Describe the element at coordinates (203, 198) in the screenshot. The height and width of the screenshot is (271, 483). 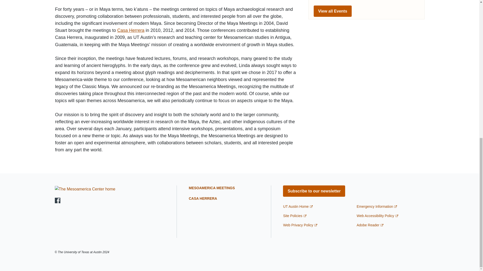
I see `CASA HERRERA` at that location.